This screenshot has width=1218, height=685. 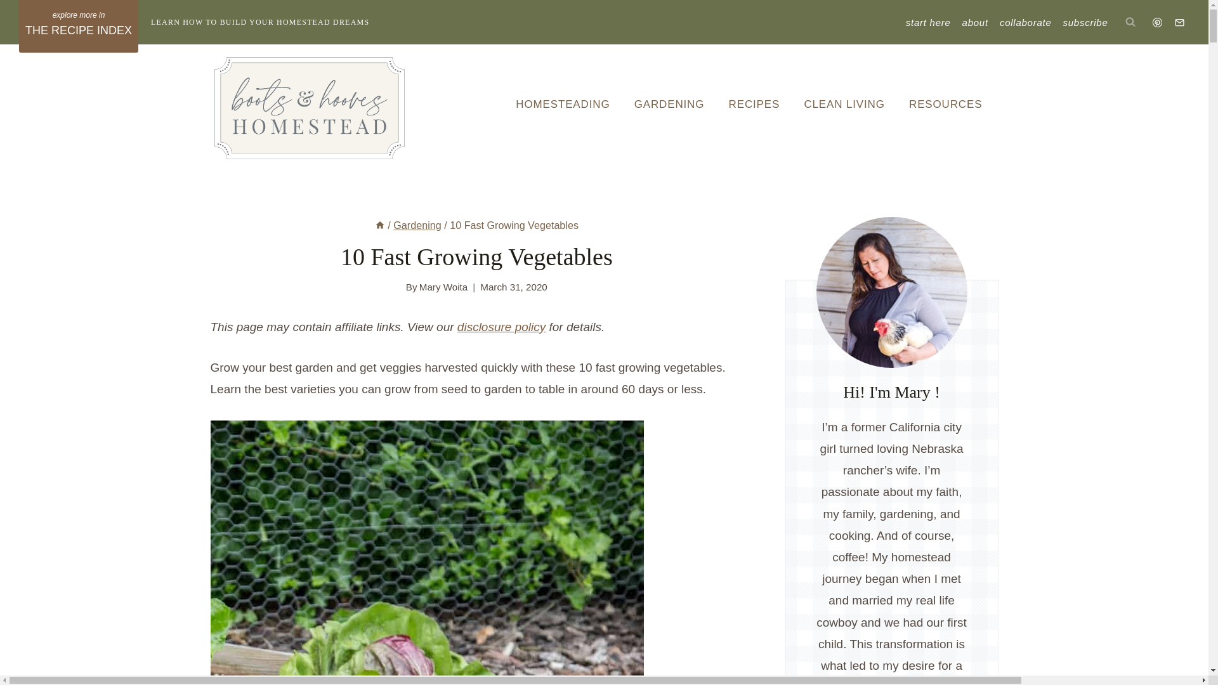 What do you see at coordinates (670, 104) in the screenshot?
I see `GARDENING` at bounding box center [670, 104].